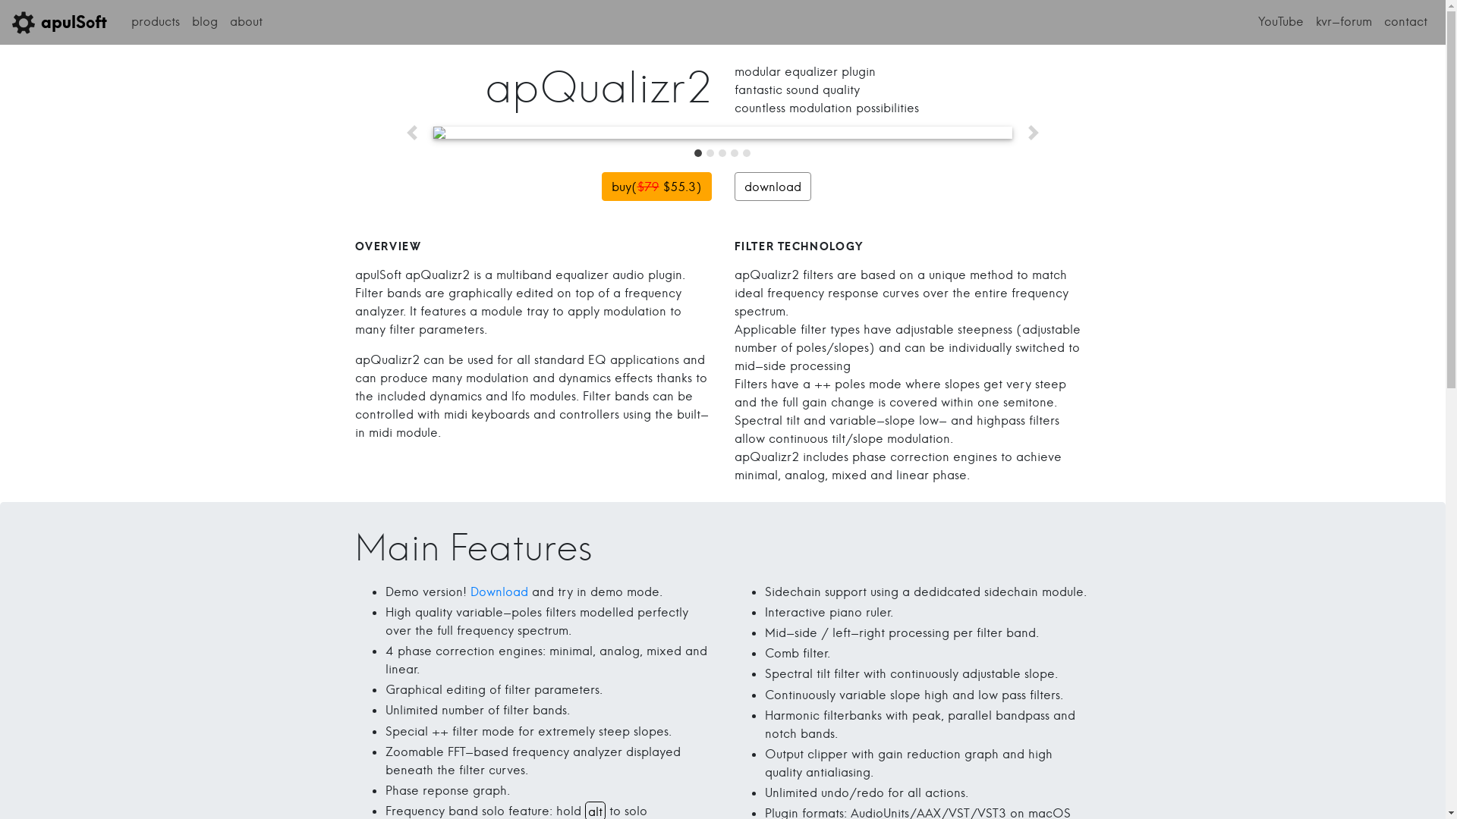 This screenshot has height=819, width=1457. What do you see at coordinates (1344, 21) in the screenshot?
I see `kvr-forum` at bounding box center [1344, 21].